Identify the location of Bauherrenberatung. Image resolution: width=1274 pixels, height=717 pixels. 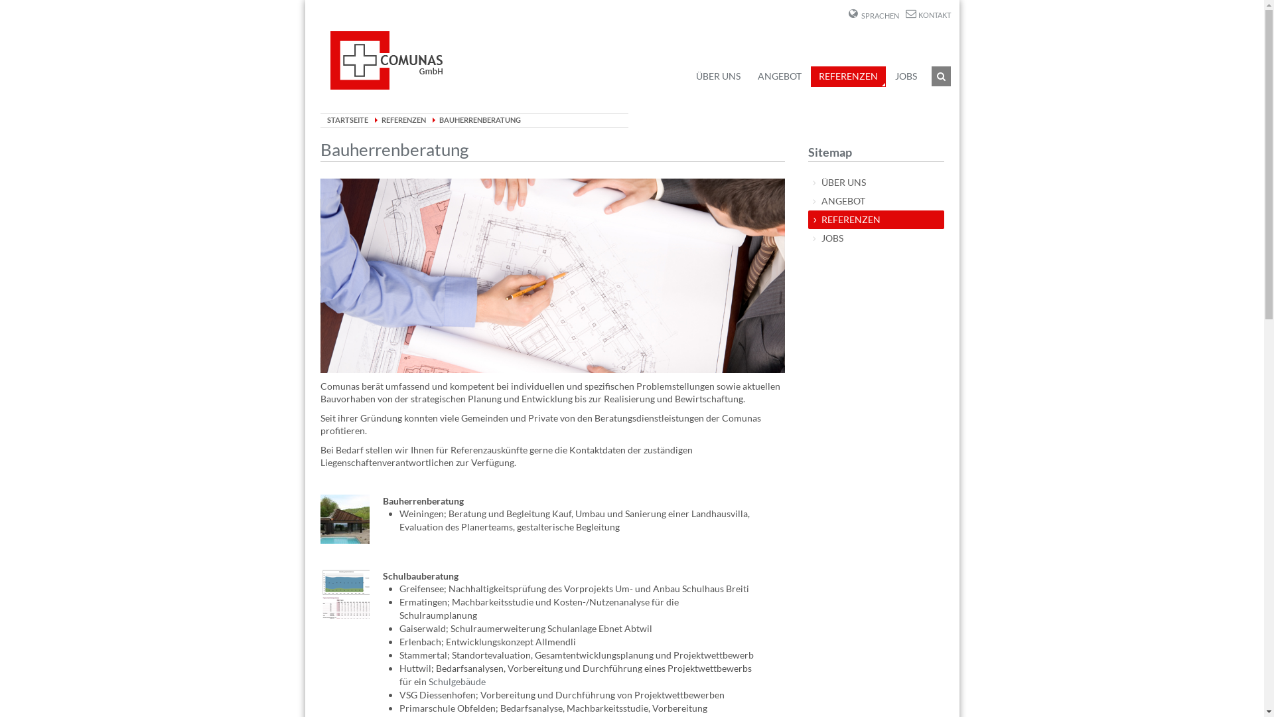
(394, 149).